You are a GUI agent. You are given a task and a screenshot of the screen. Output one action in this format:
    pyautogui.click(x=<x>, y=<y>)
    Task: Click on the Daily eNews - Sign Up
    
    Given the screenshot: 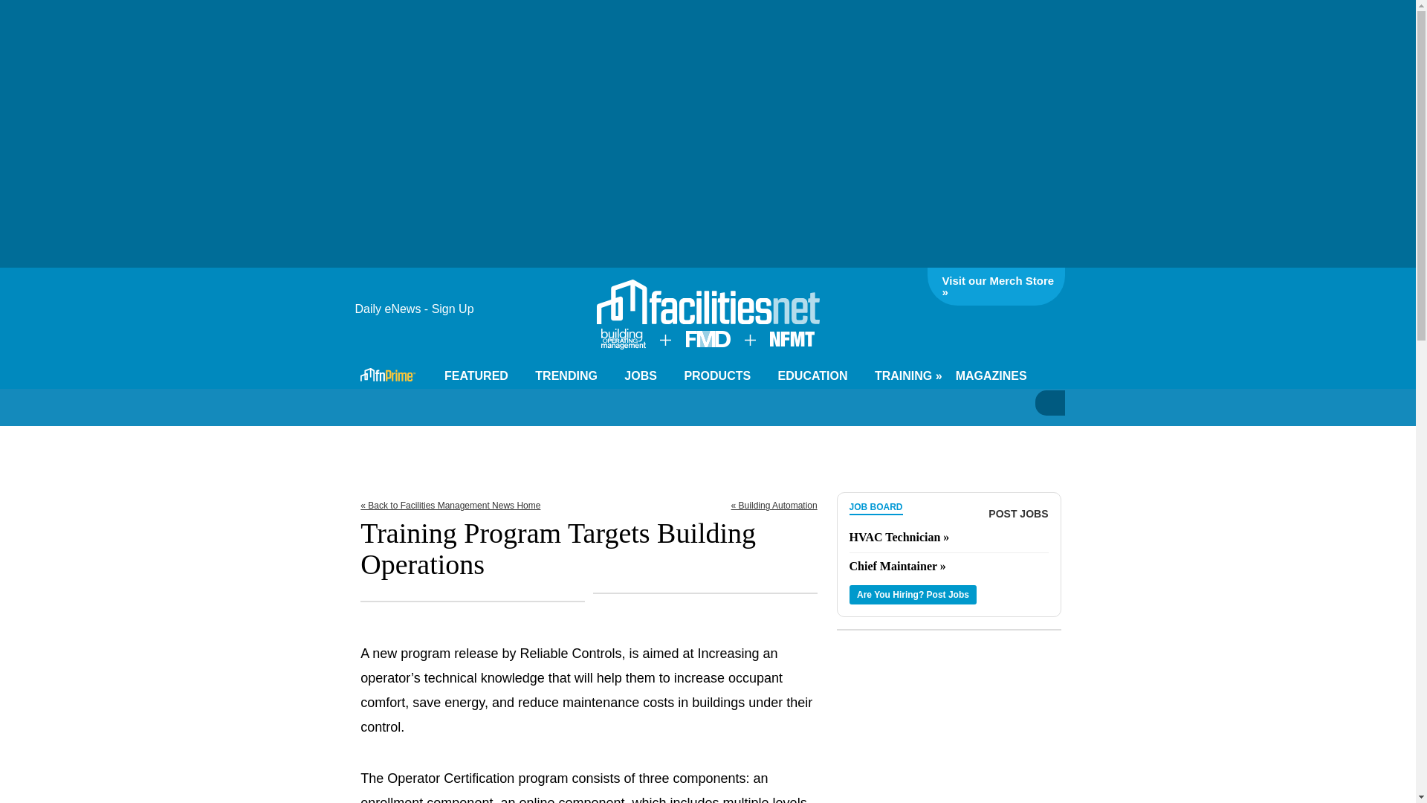 What is the action you would take?
    pyautogui.click(x=419, y=309)
    